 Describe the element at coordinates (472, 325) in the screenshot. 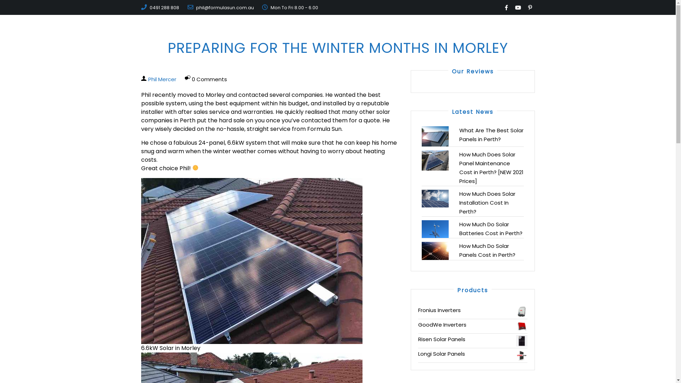

I see `GoodWe Inverters` at that location.